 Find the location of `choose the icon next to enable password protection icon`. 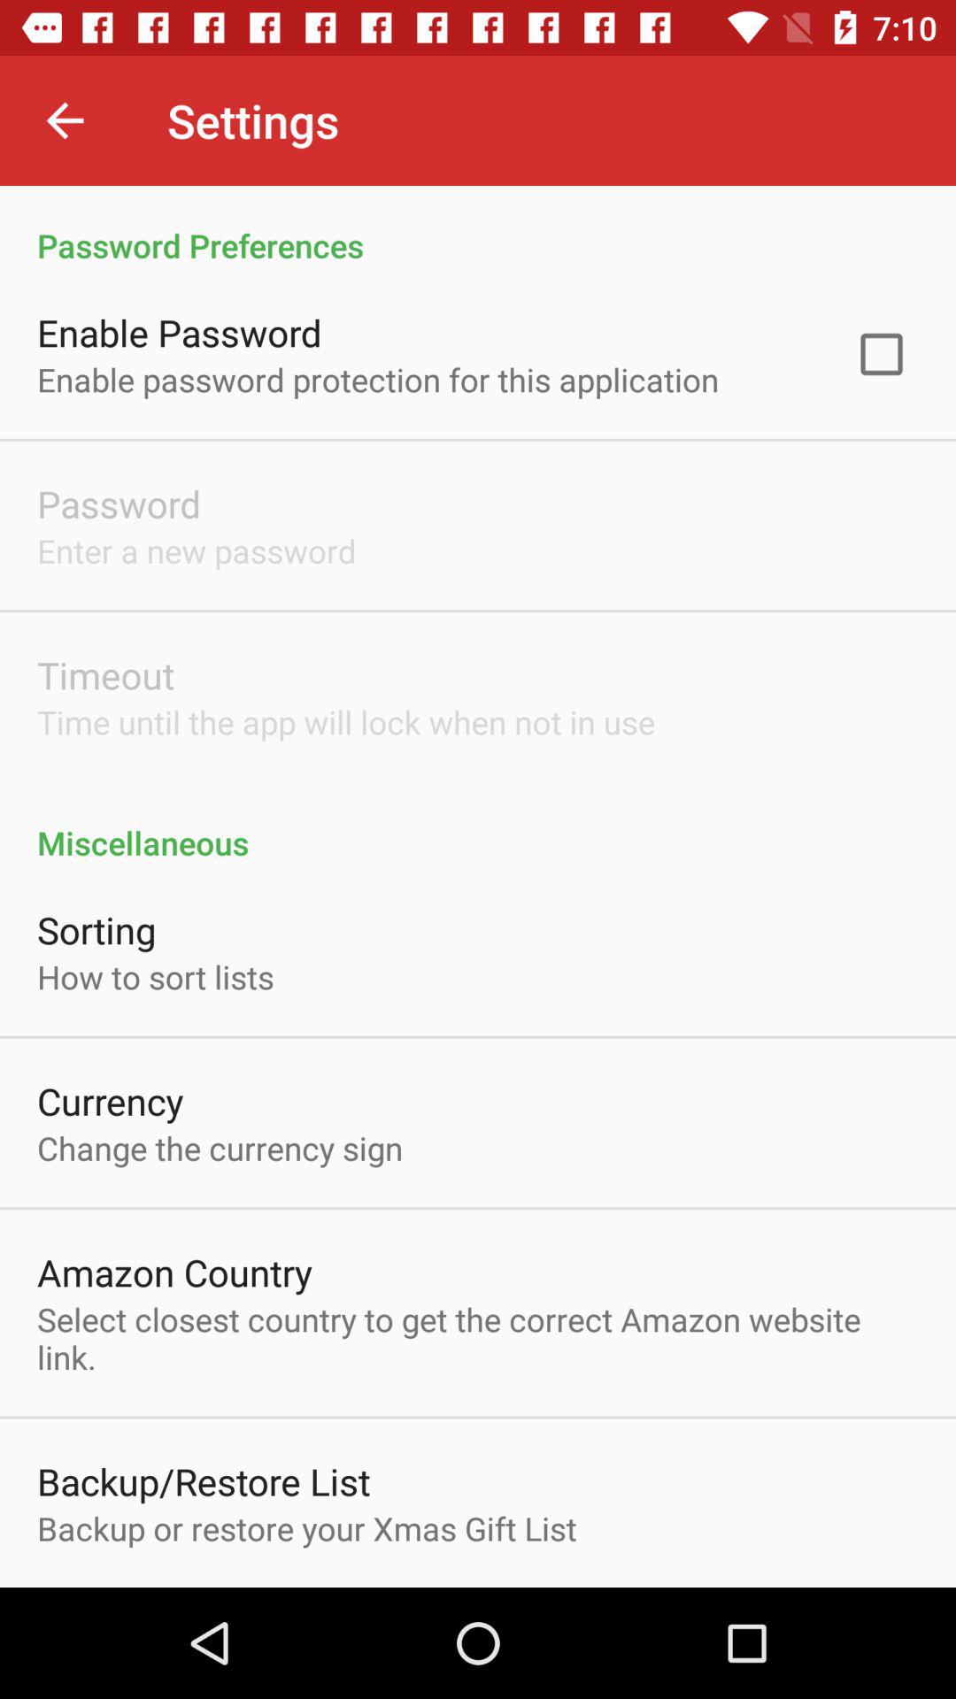

choose the icon next to enable password protection icon is located at coordinates (882, 354).